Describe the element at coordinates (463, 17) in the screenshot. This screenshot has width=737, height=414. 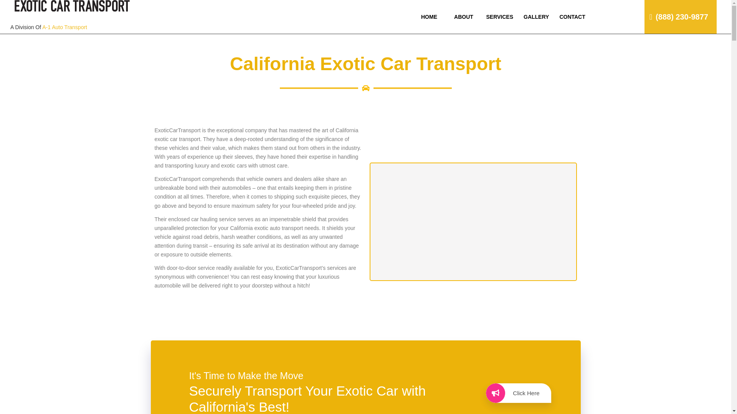
I see `ABOUT` at that location.